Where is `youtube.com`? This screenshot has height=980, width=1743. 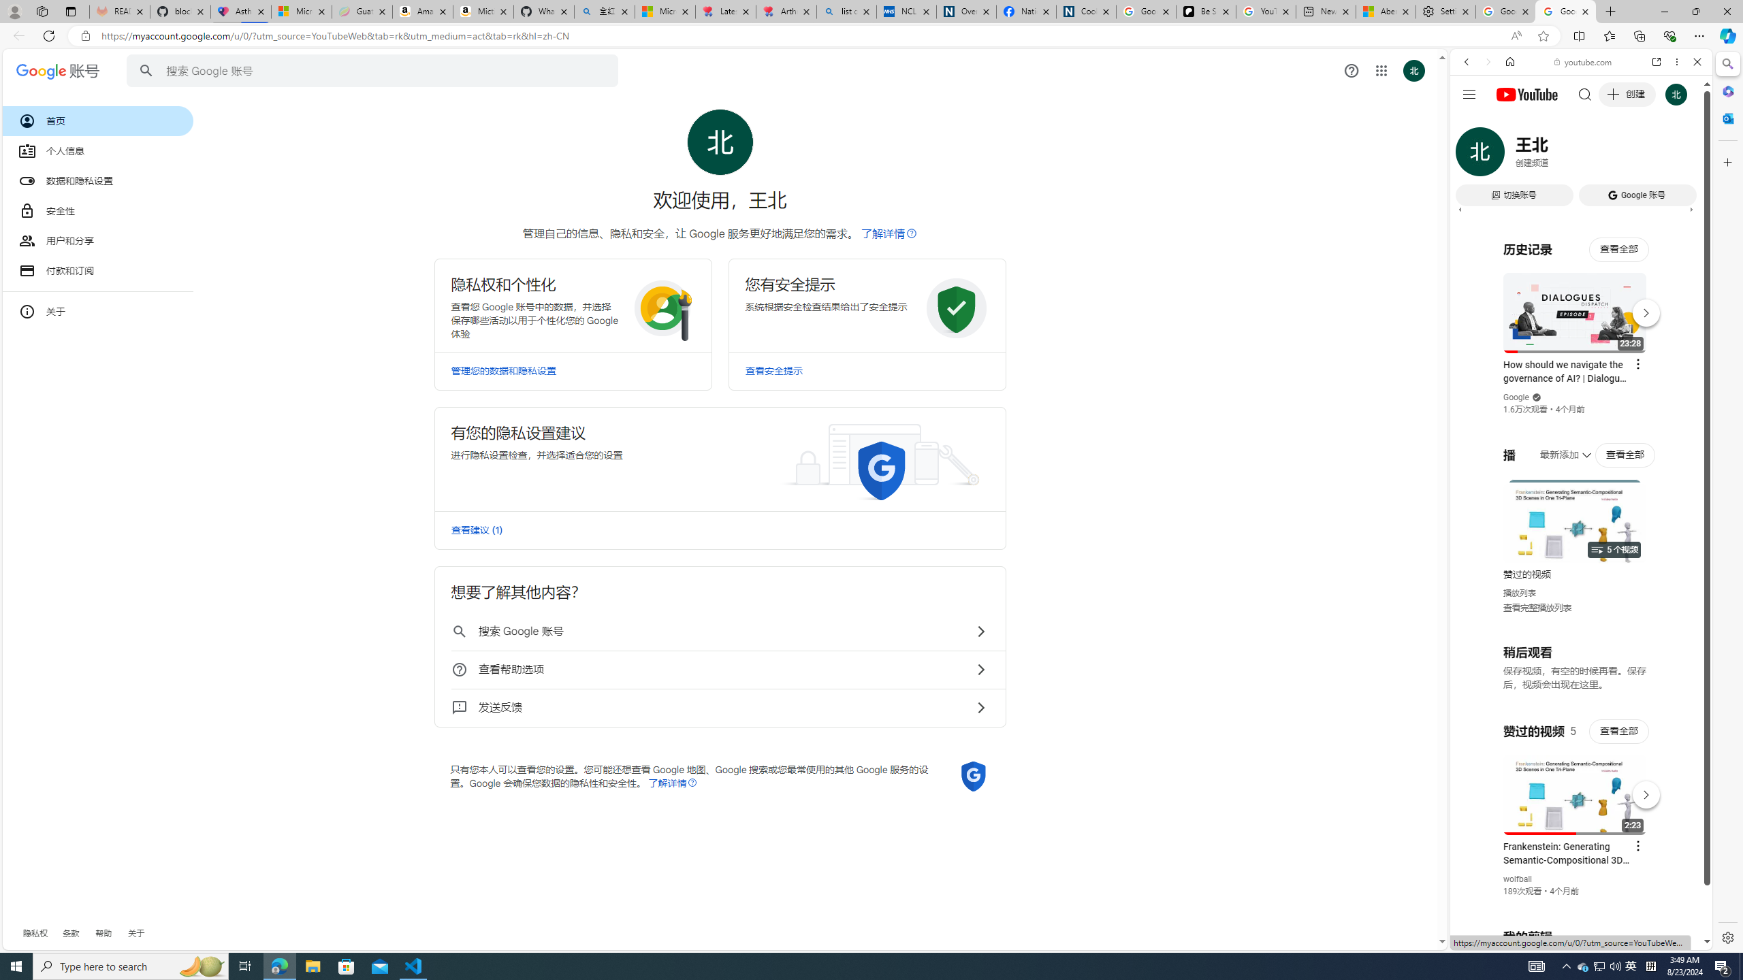 youtube.com is located at coordinates (1584, 62).